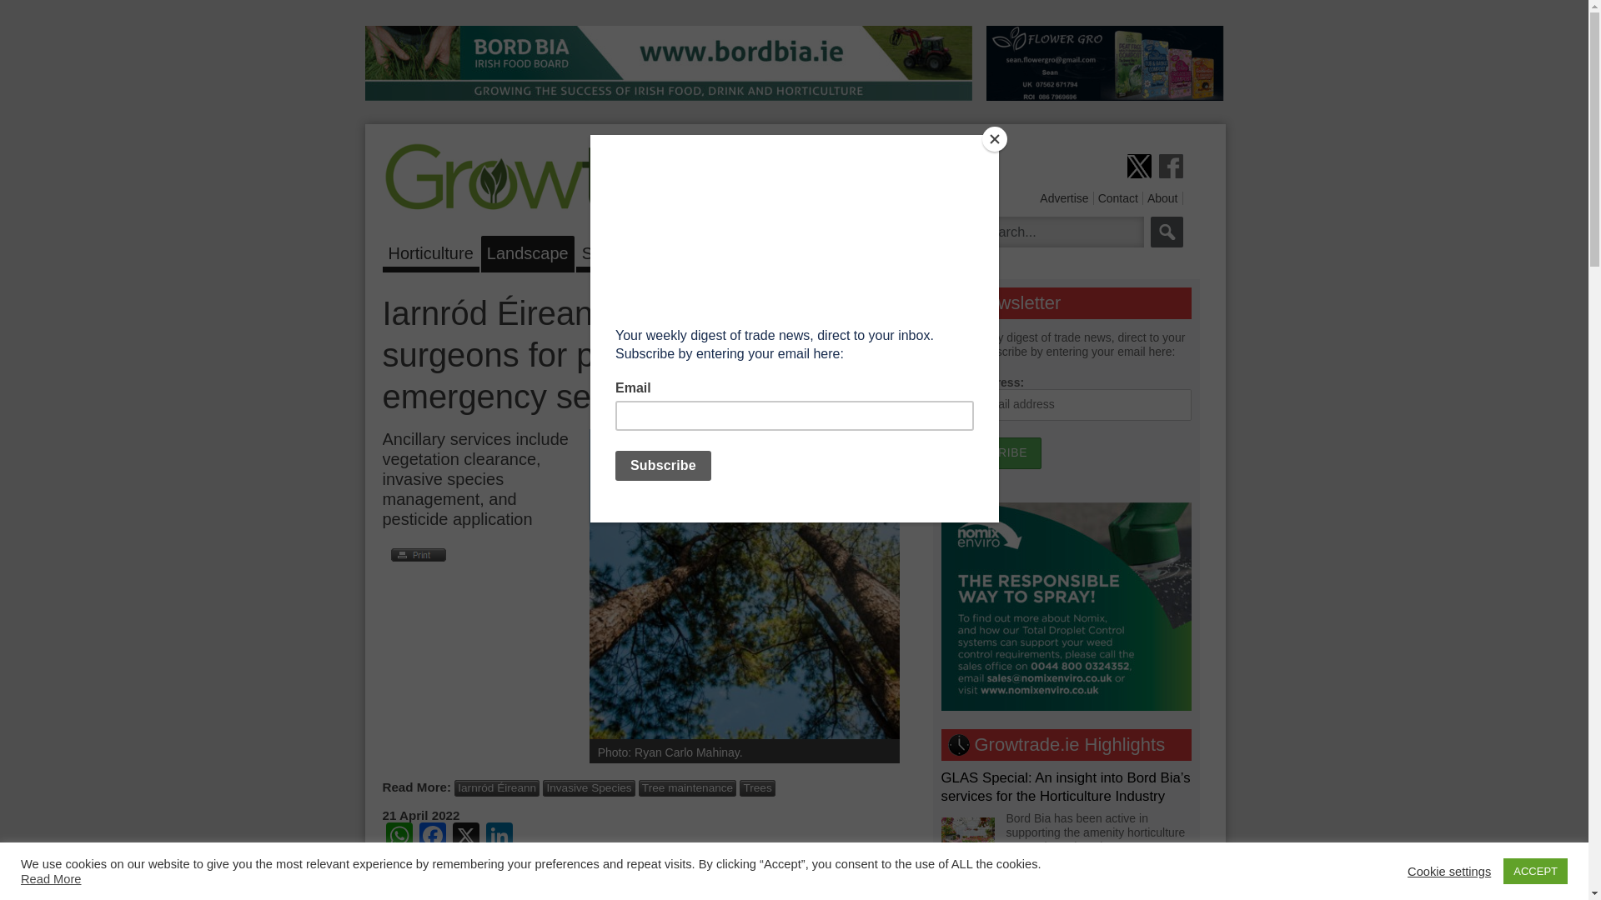 The width and height of the screenshot is (1601, 900). I want to click on Subscribe, so click(991, 452).